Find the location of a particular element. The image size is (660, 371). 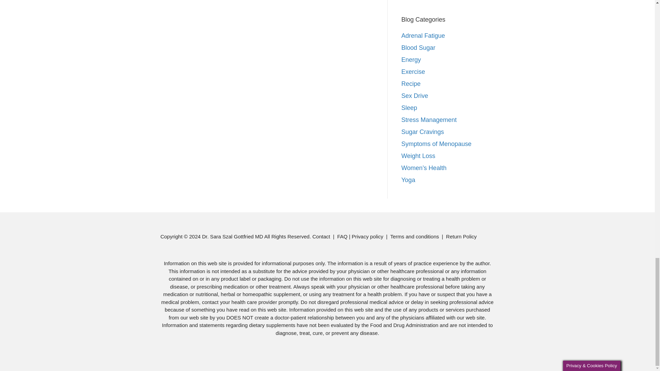

Symptoms of Menopause is located at coordinates (437, 144).